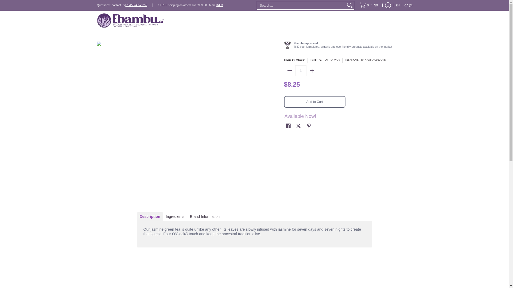 Image resolution: width=513 pixels, height=288 pixels. What do you see at coordinates (130, 20) in the screenshot?
I see `Ebambu.ca` at bounding box center [130, 20].